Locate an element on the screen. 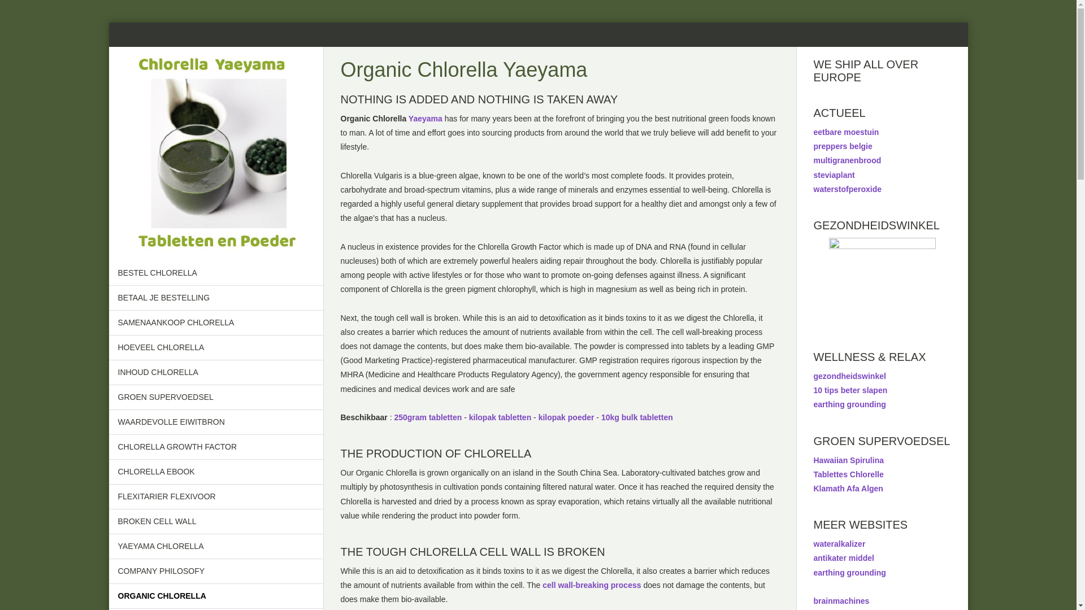 The width and height of the screenshot is (1085, 610). eetbare moestuin is located at coordinates (847, 132).